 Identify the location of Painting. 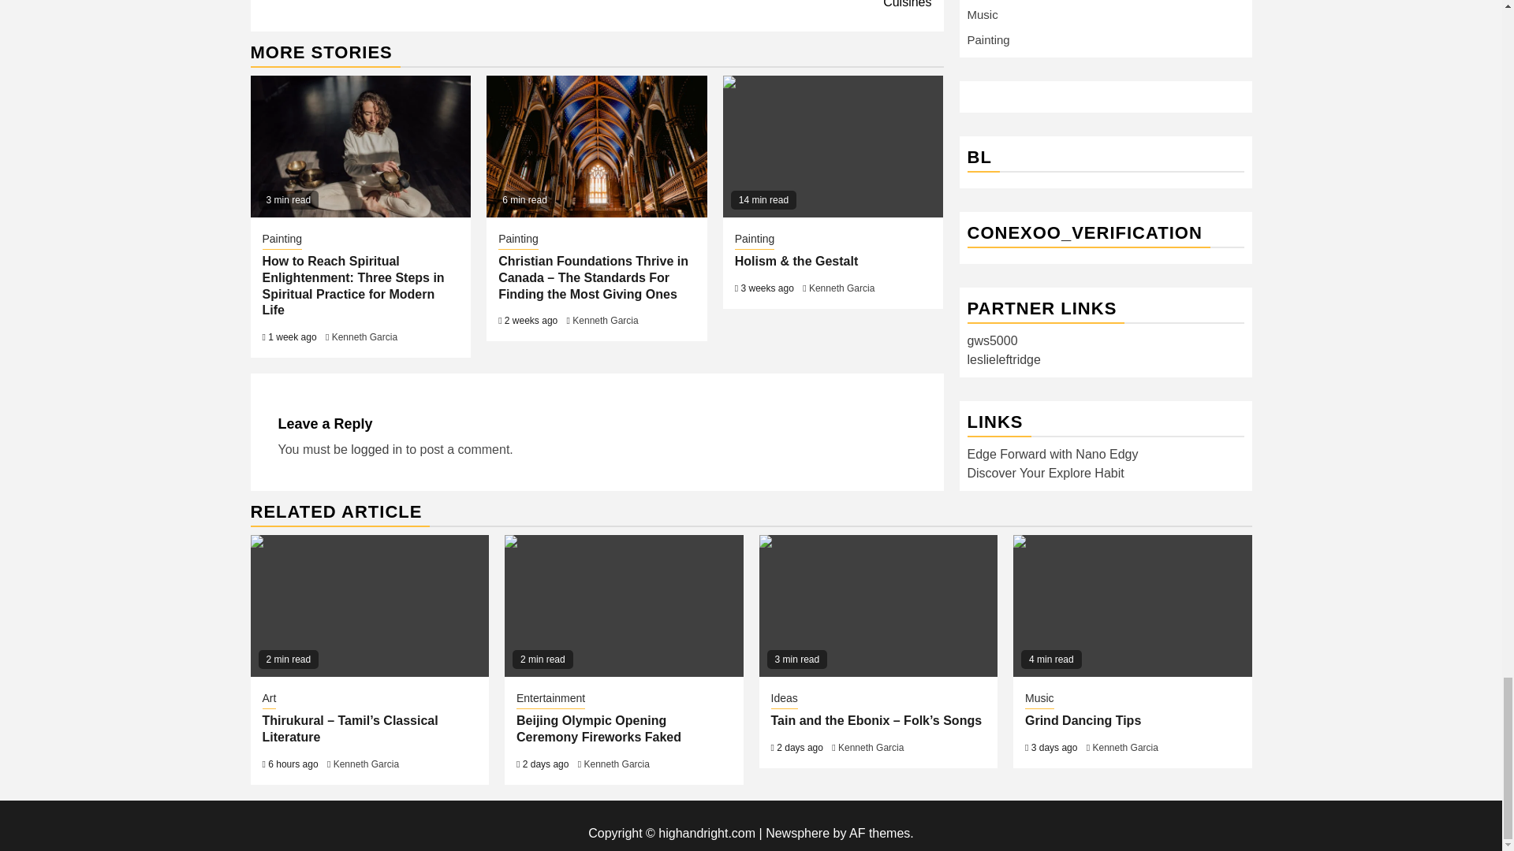
(755, 240).